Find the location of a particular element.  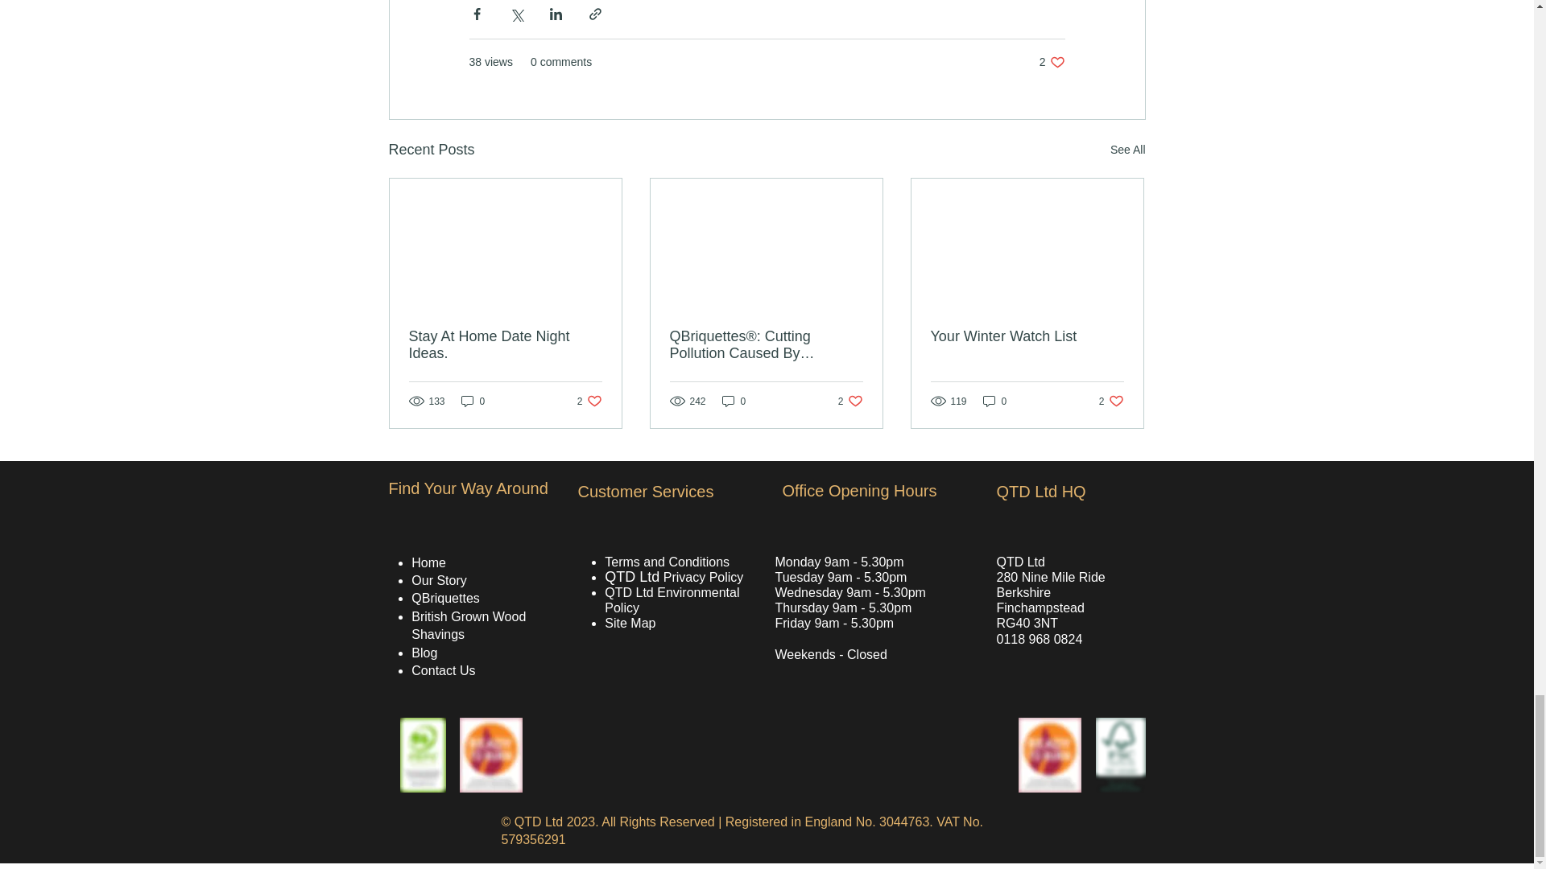

0 is located at coordinates (734, 401).